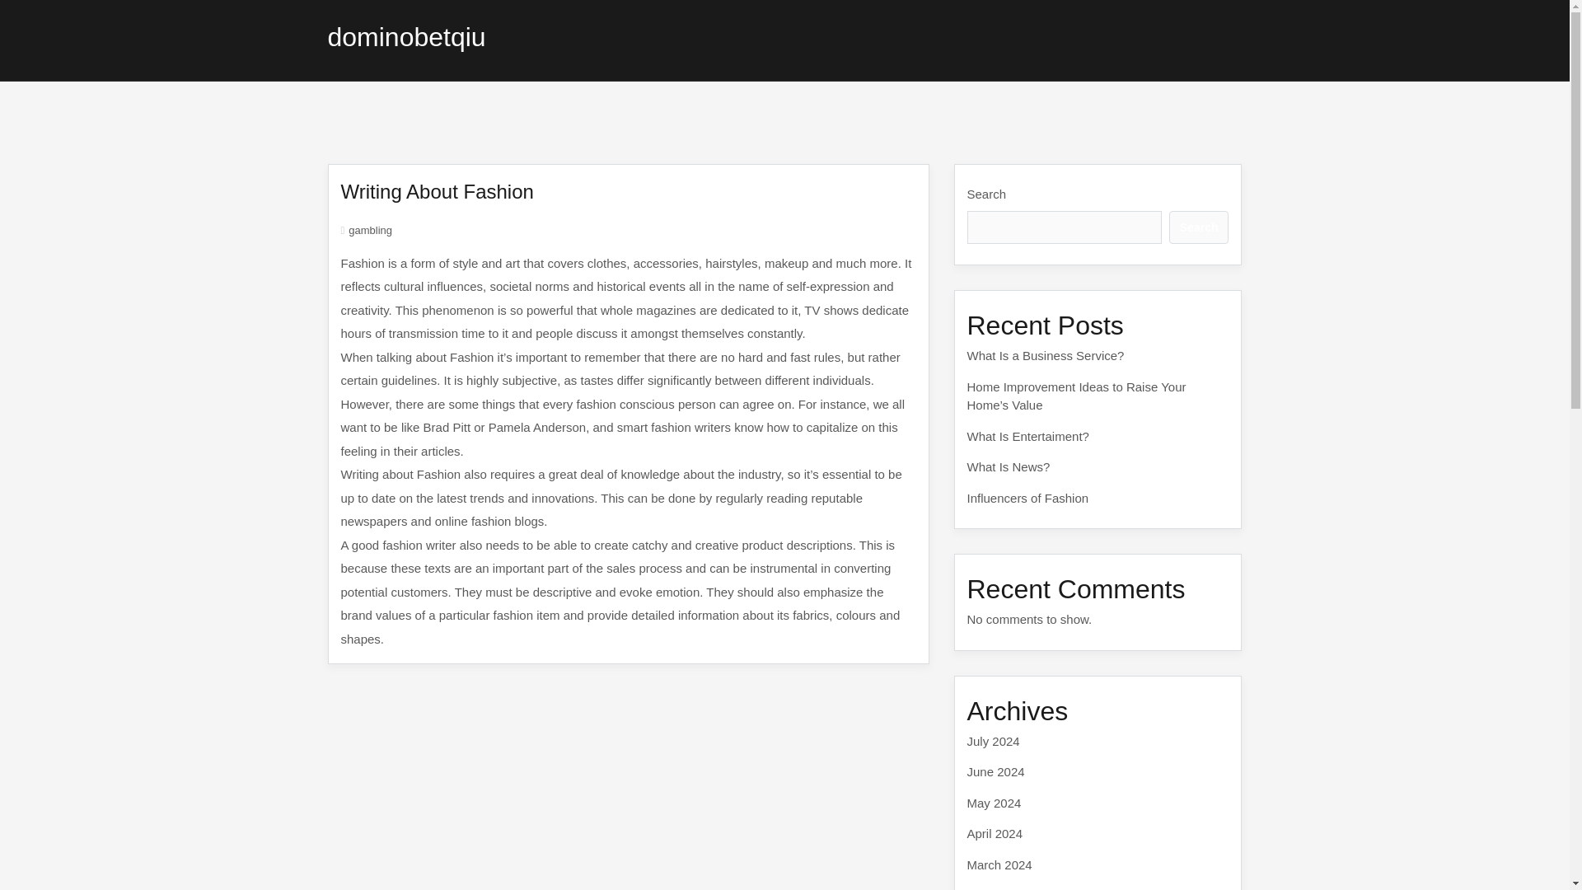 The image size is (1582, 890). What do you see at coordinates (1046, 355) in the screenshot?
I see `What Is a Business Service?` at bounding box center [1046, 355].